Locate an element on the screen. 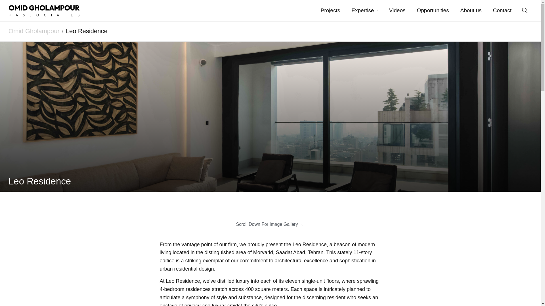 The height and width of the screenshot is (306, 545). Opportunities is located at coordinates (433, 10).